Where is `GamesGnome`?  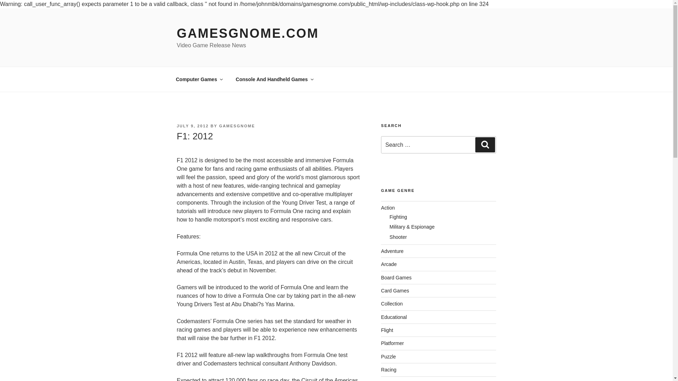 GamesGnome is located at coordinates (237, 126).